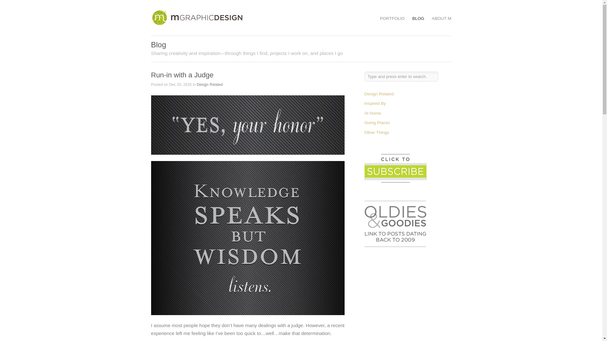  Describe the element at coordinates (372, 113) in the screenshot. I see `At Home` at that location.